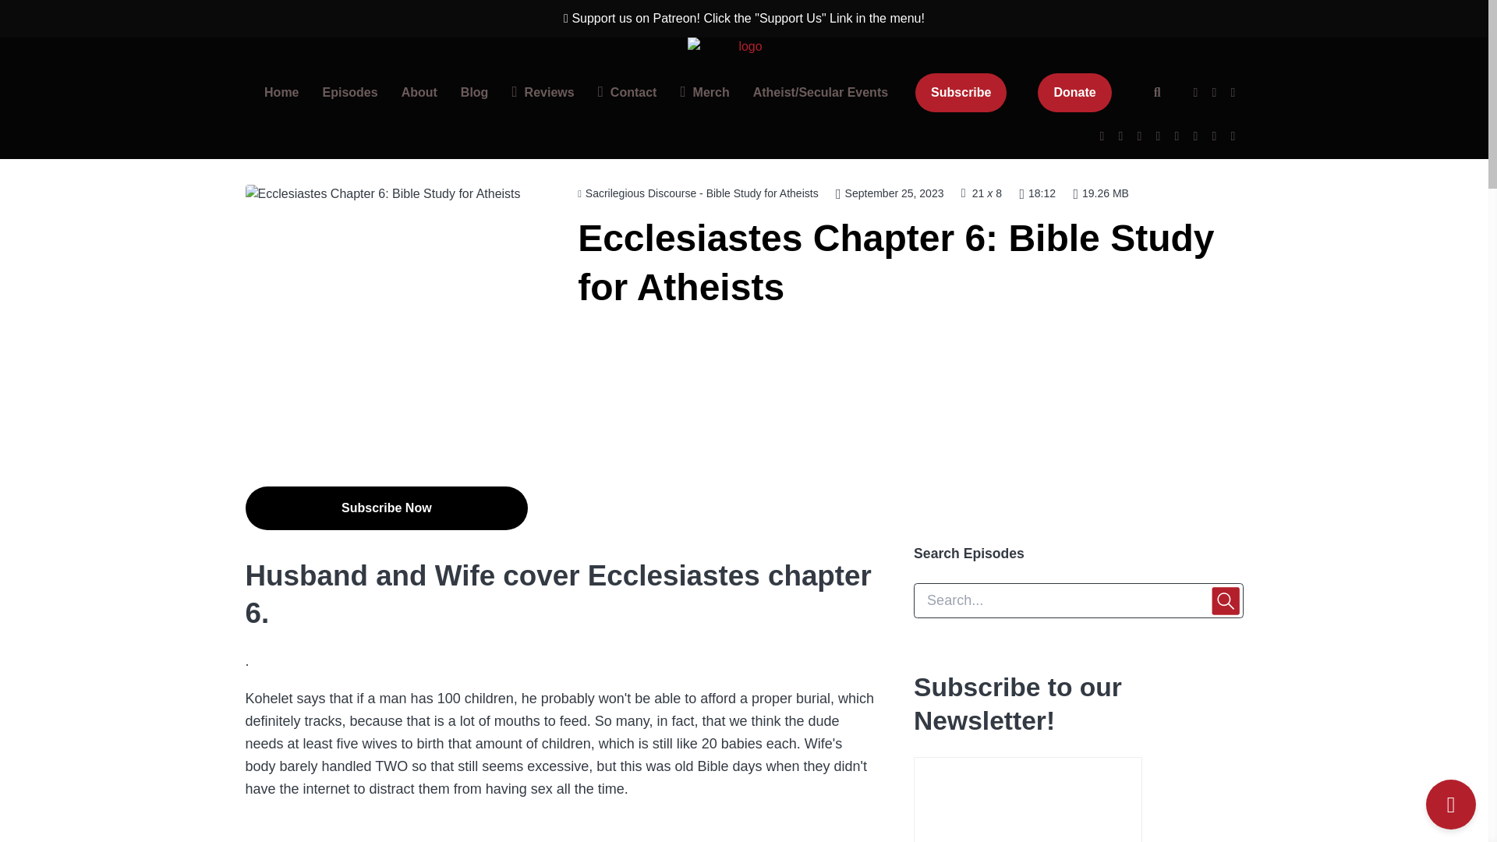 The height and width of the screenshot is (842, 1497). I want to click on Podcast, so click(697, 193).